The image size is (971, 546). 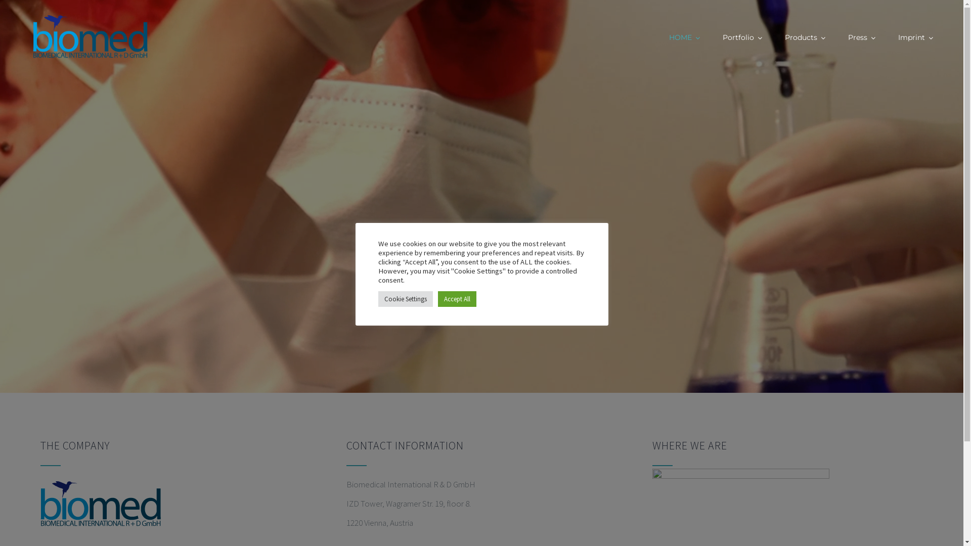 I want to click on Cookie Settings, so click(x=406, y=299).